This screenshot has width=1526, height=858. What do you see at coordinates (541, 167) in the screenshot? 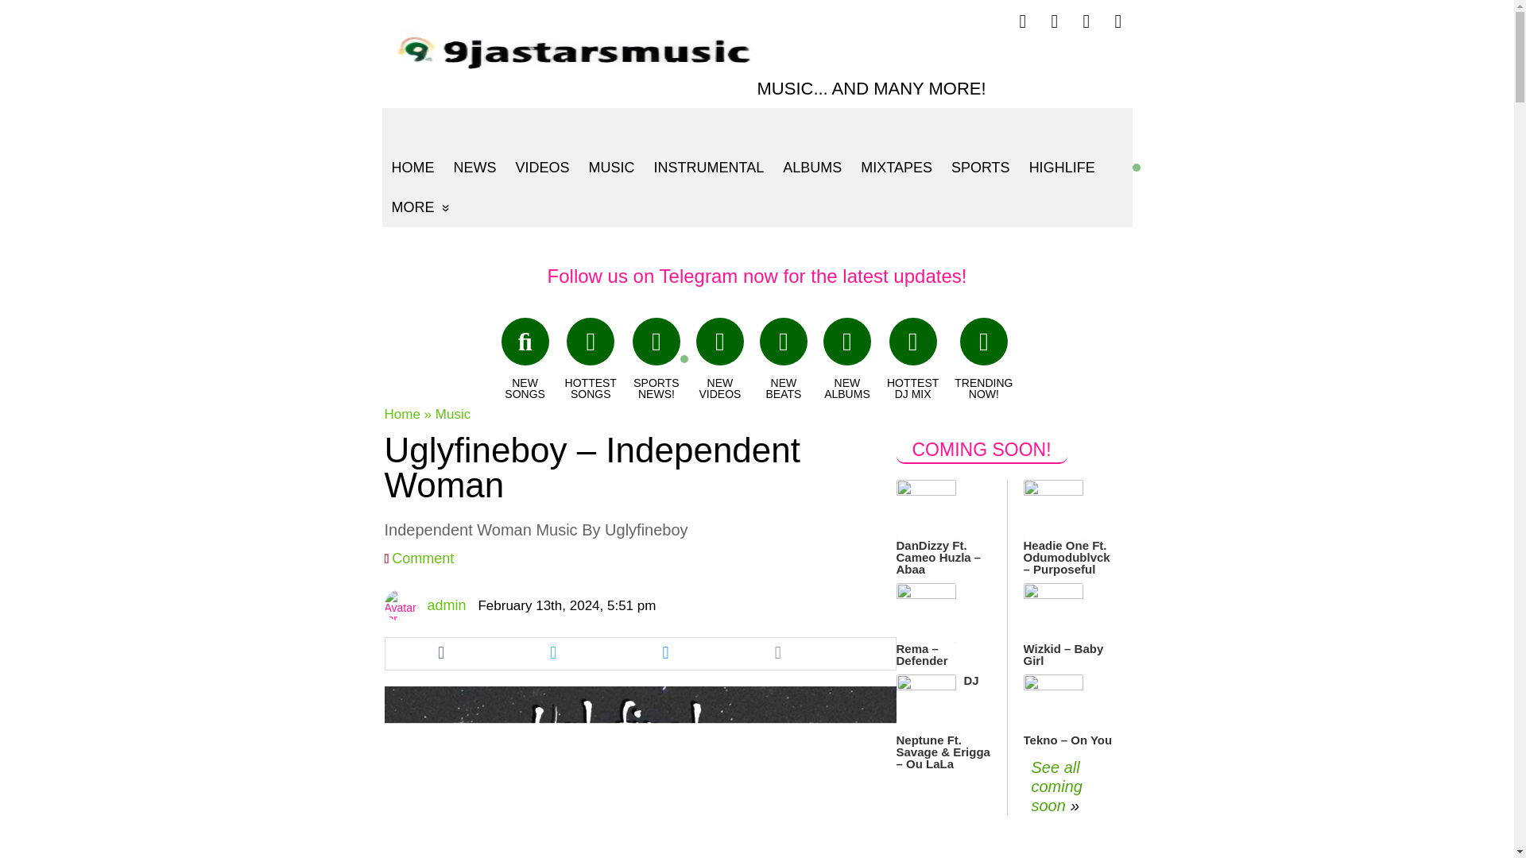
I see `VIDEOS` at bounding box center [541, 167].